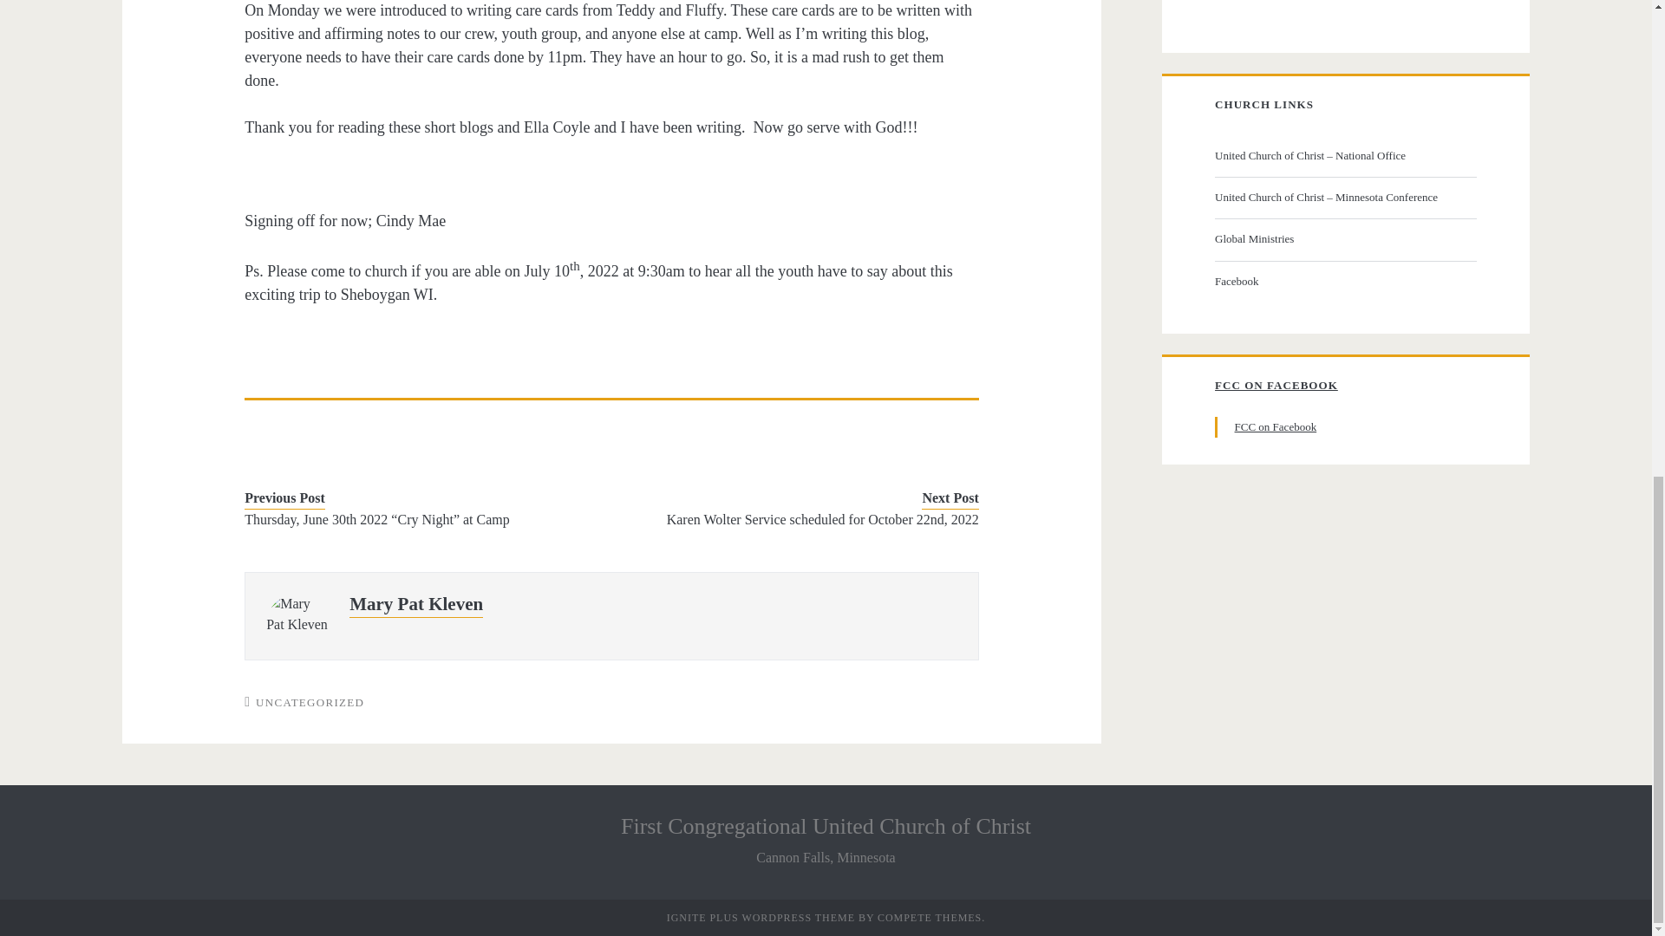 The width and height of the screenshot is (1665, 936). I want to click on First Congregational United Church of Christ, so click(826, 825).